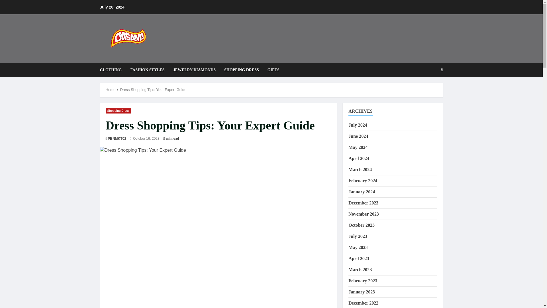 The height and width of the screenshot is (308, 547). What do you see at coordinates (153, 90) in the screenshot?
I see `Dress Shopping Tips: Your Expert Guide` at bounding box center [153, 90].